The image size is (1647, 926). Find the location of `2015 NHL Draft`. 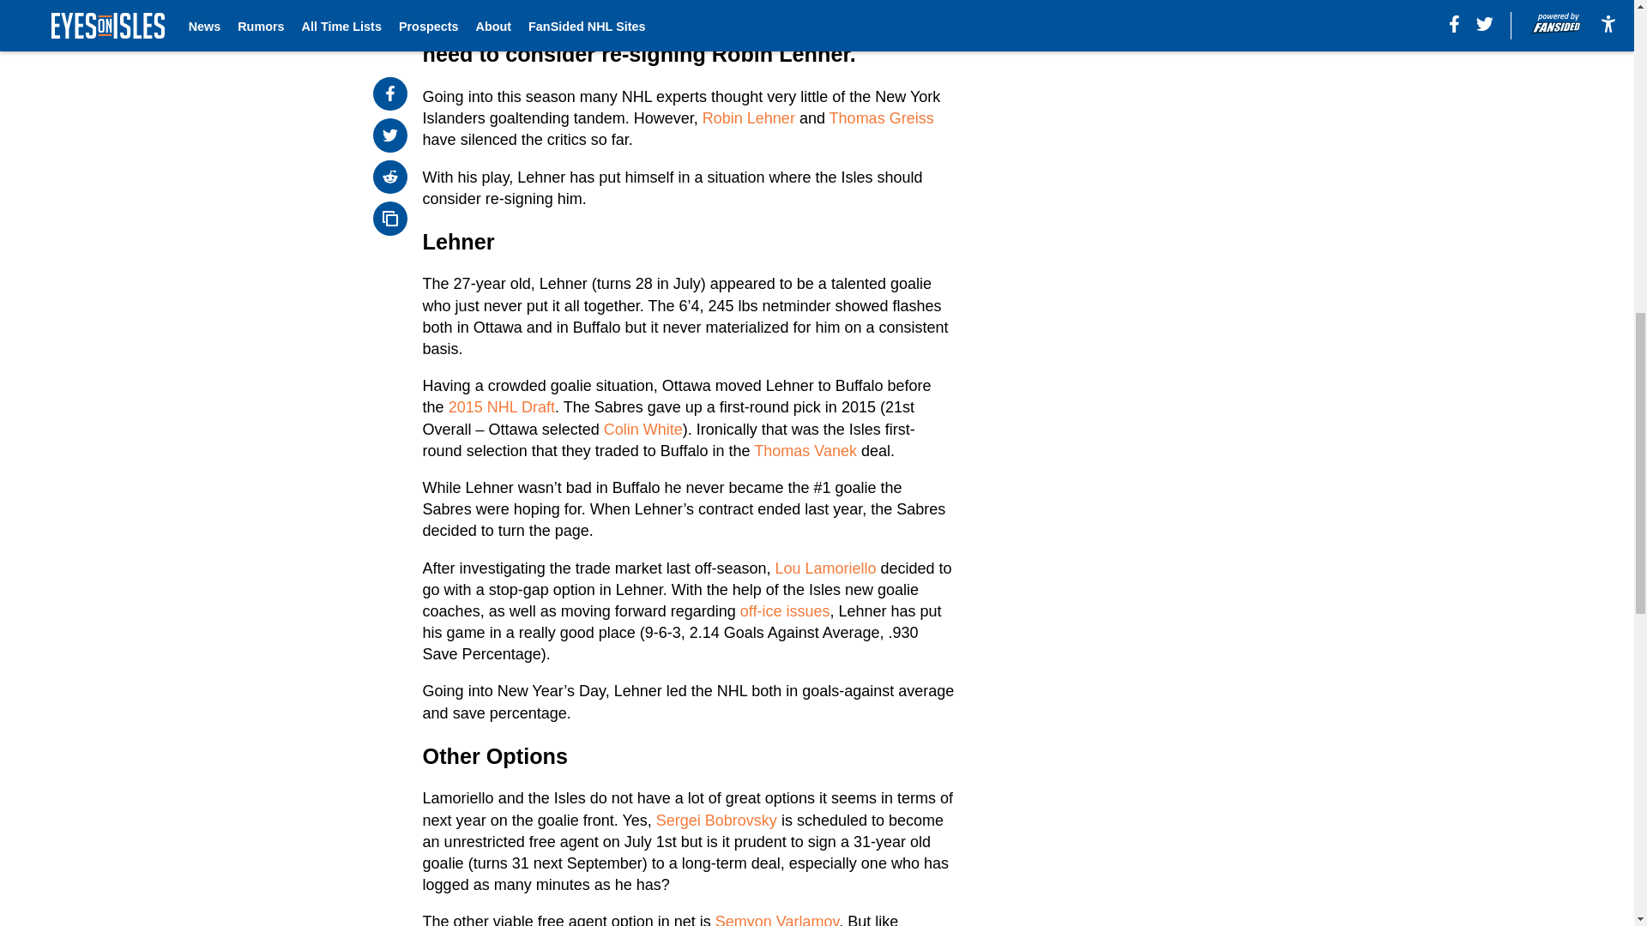

2015 NHL Draft is located at coordinates (501, 406).